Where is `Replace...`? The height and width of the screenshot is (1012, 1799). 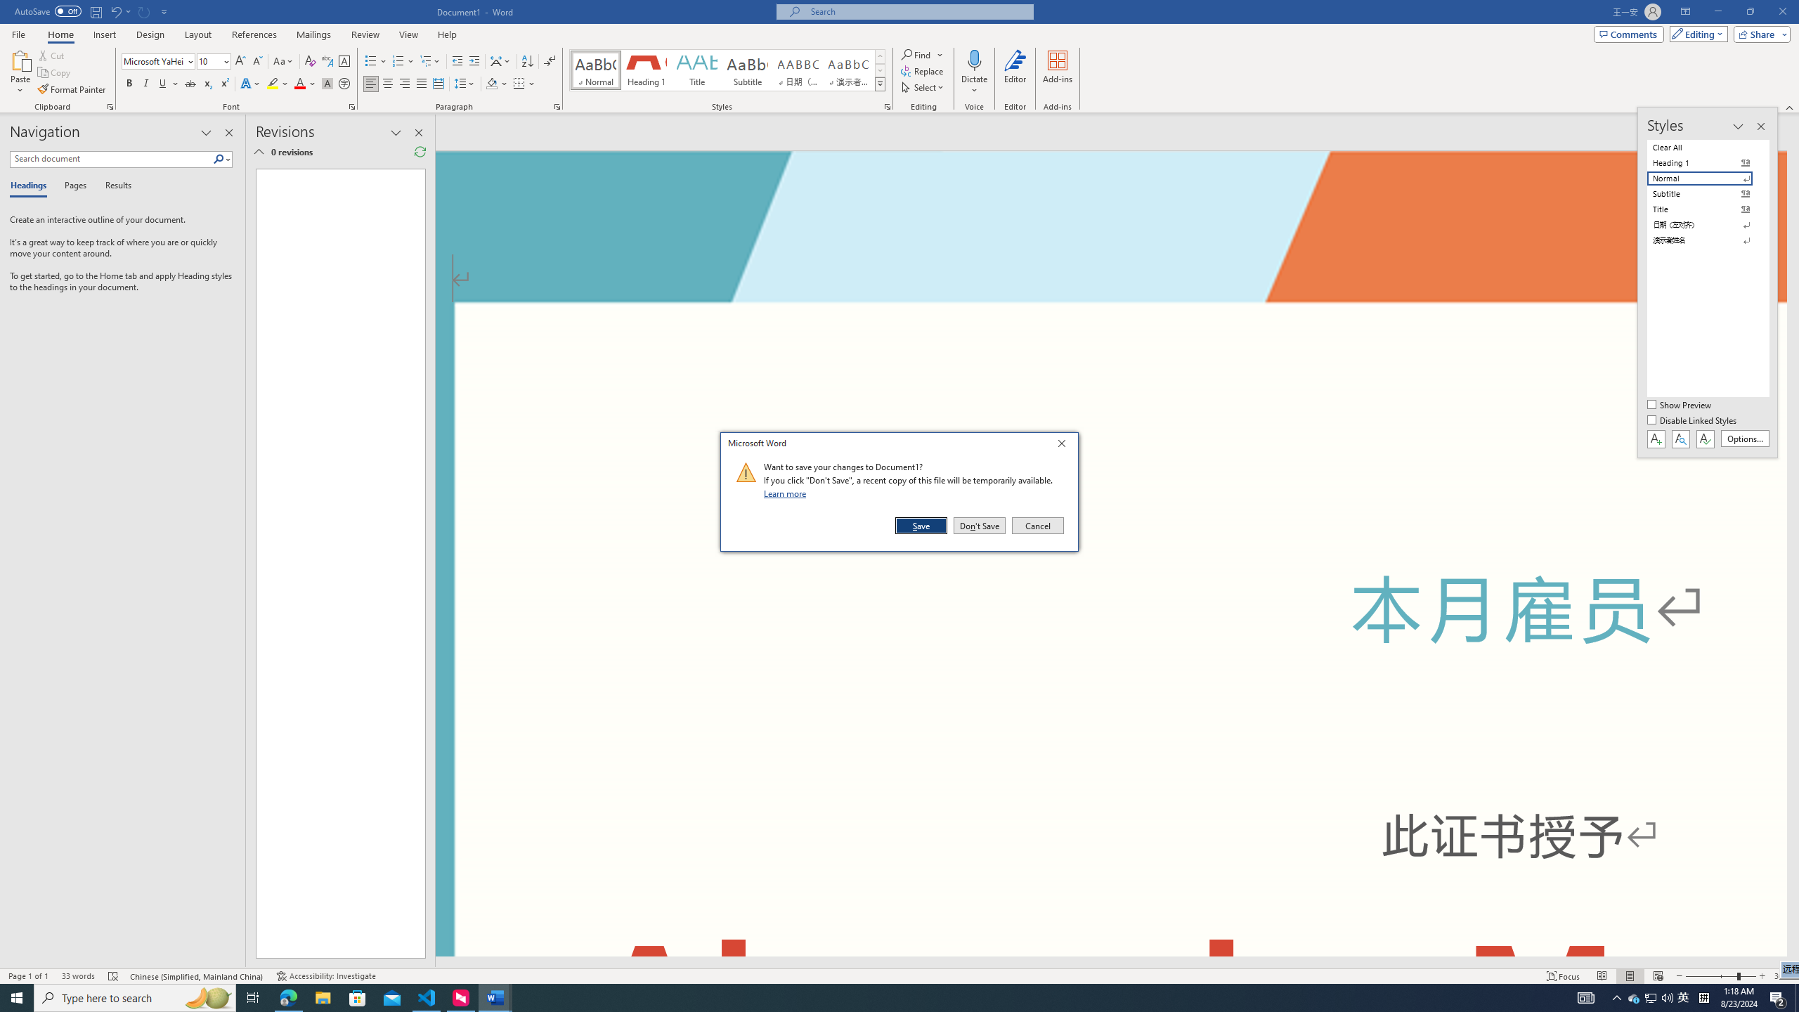 Replace... is located at coordinates (923, 70).